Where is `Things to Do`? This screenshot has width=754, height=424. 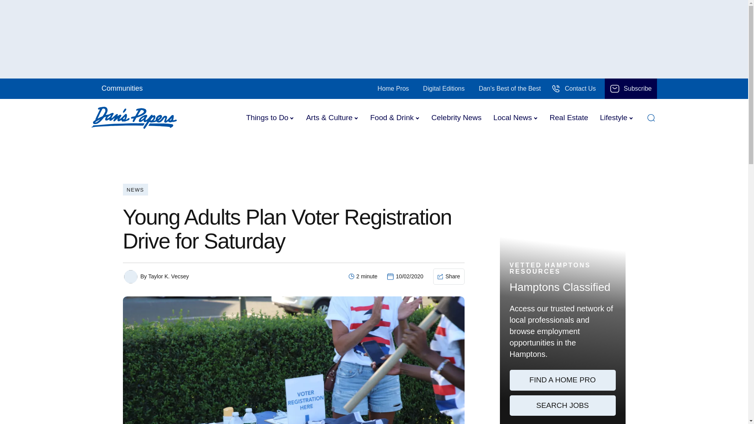 Things to Do is located at coordinates (267, 117).